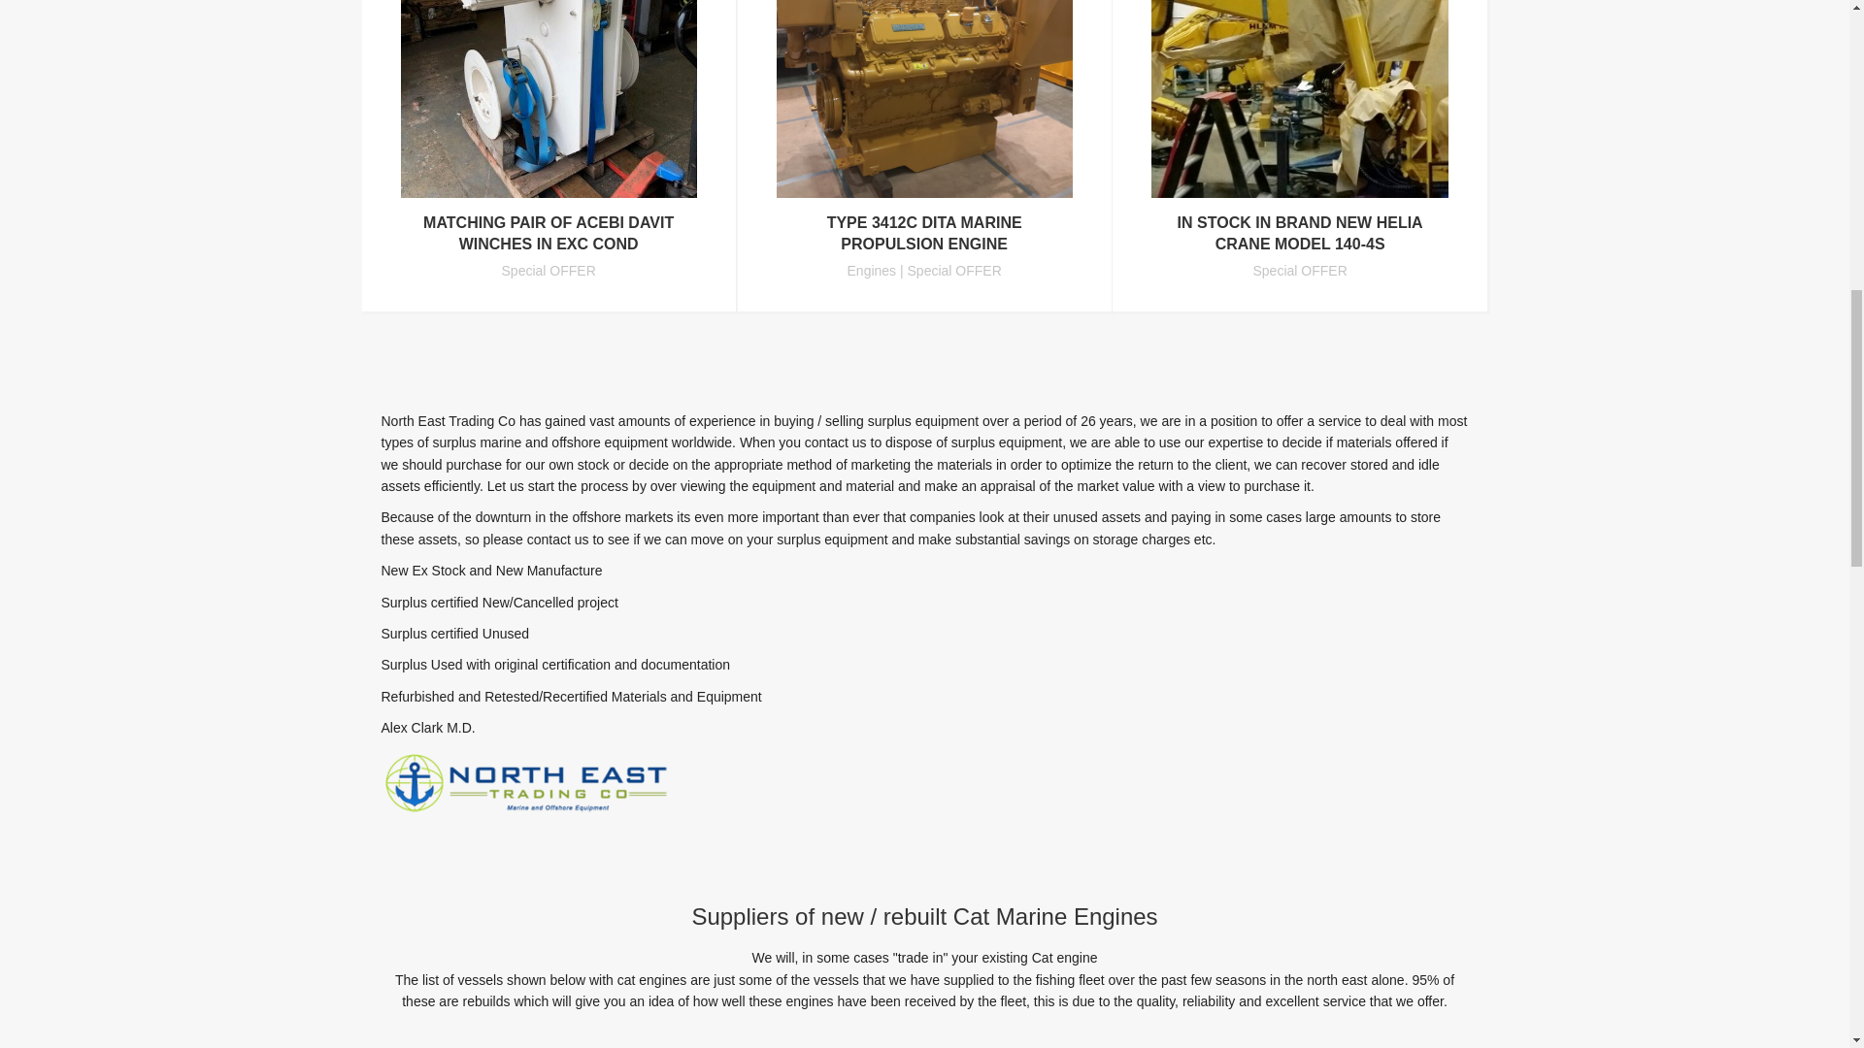  I want to click on Engines, so click(872, 271).